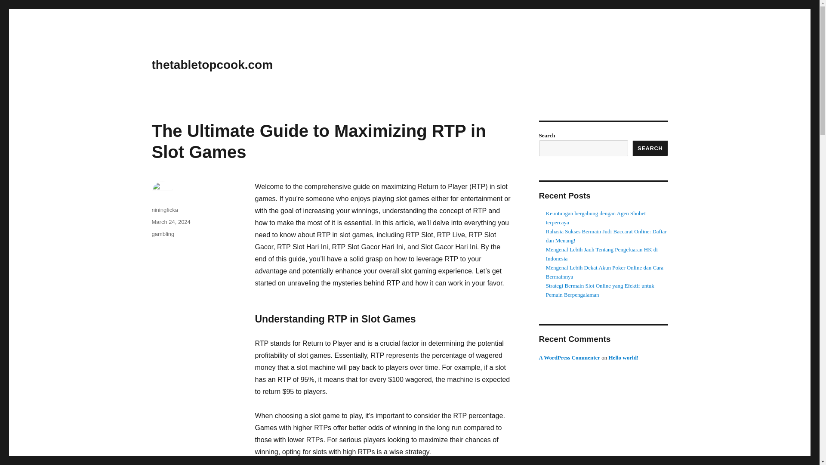  What do you see at coordinates (596, 218) in the screenshot?
I see `Keuntungan bergabung dengan Agen Sbobet terpercaya` at bounding box center [596, 218].